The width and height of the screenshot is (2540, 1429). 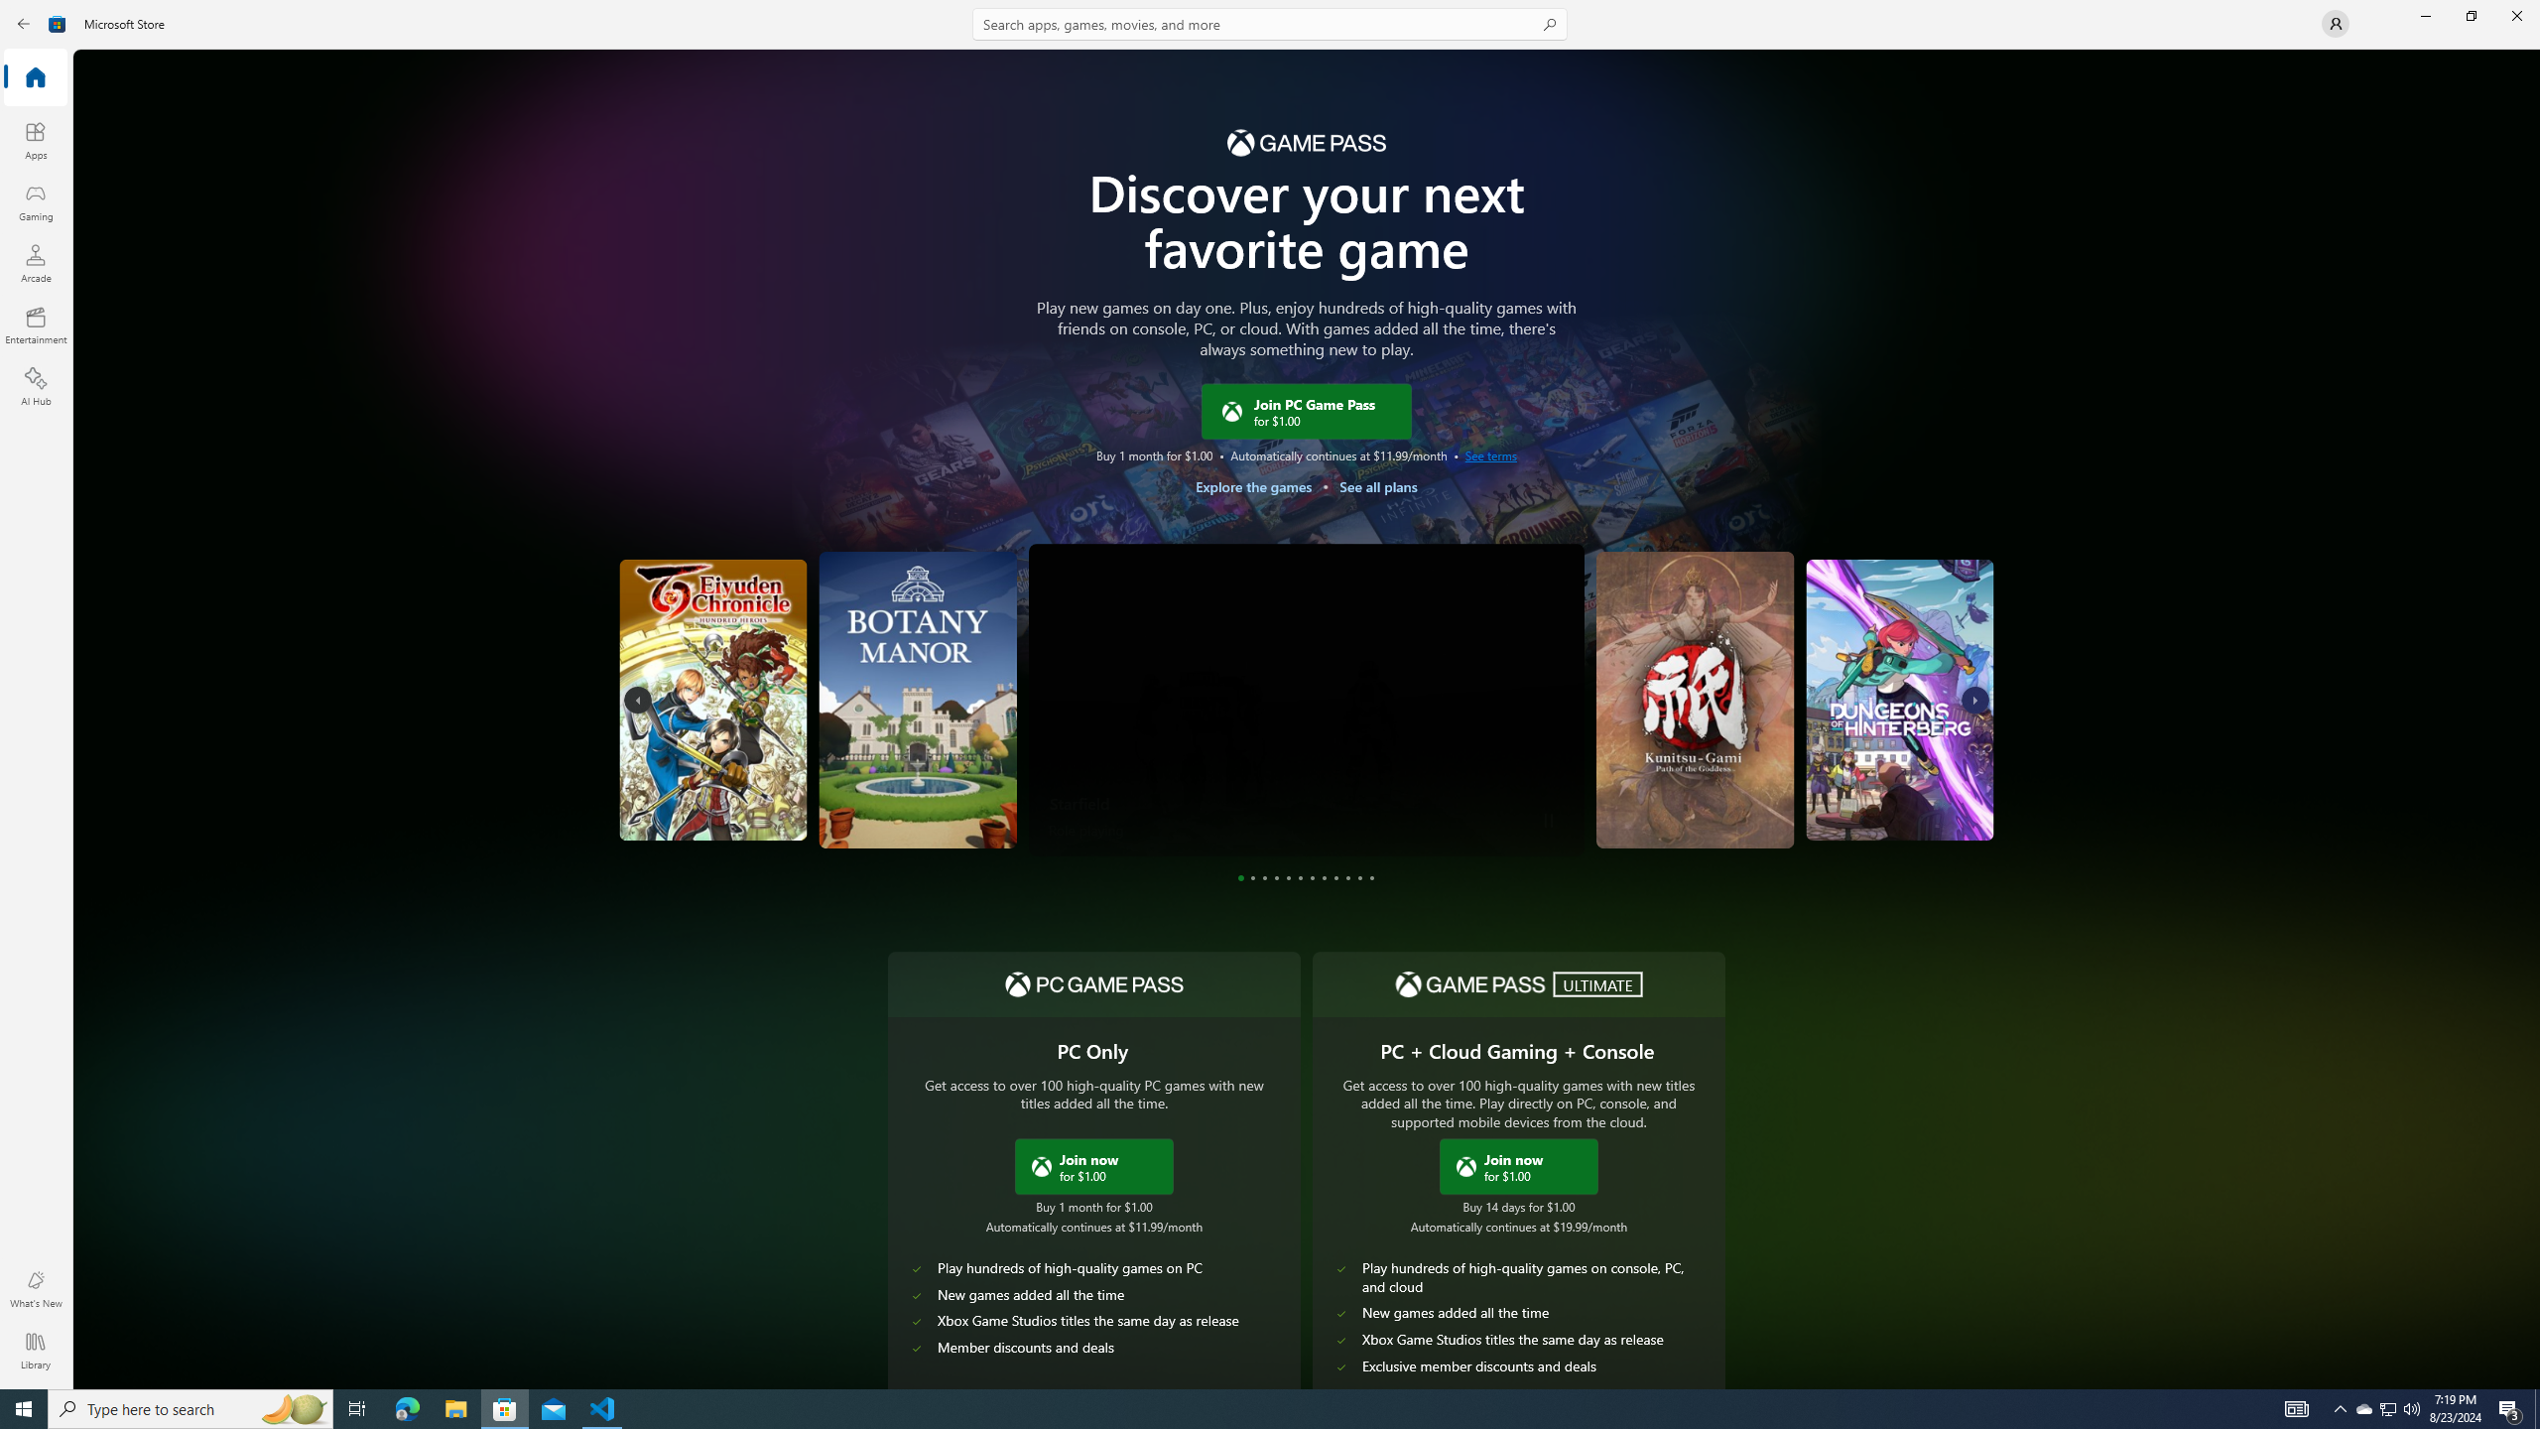 I want to click on Botany Manor, so click(x=913, y=700).